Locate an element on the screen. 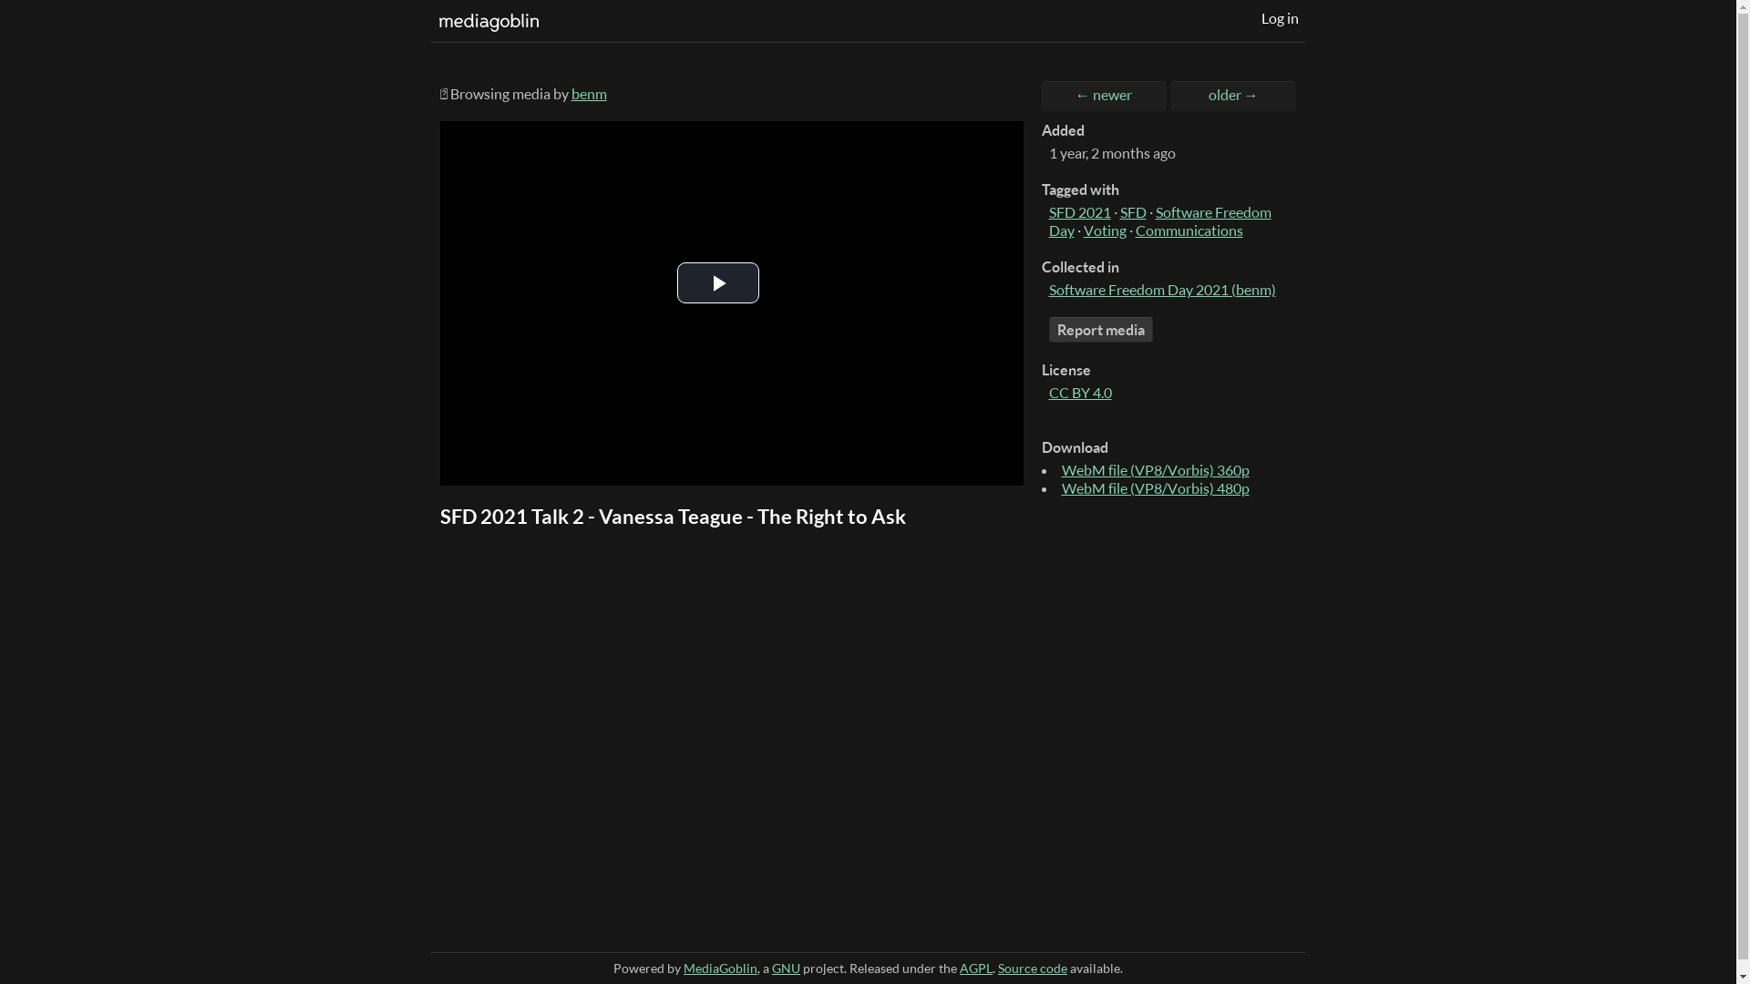 The image size is (1750, 984). Software Freedom Day 2021 (benm) is located at coordinates (1161, 290).